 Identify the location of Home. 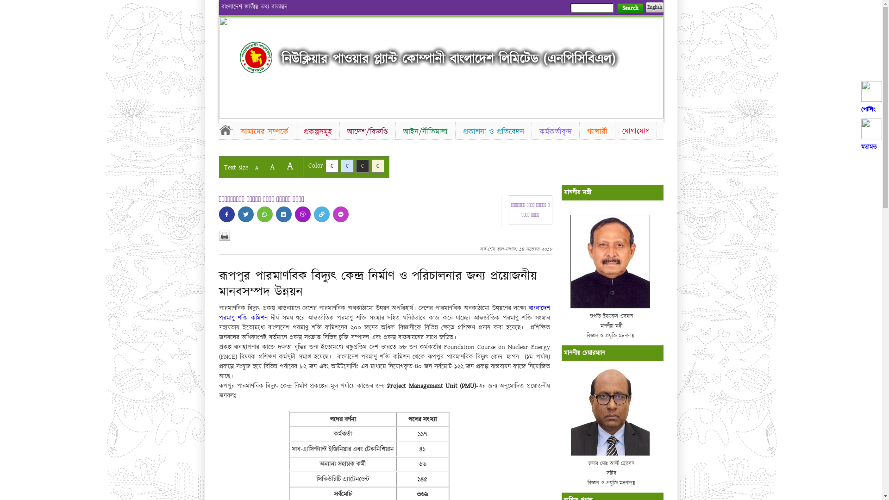
(256, 57).